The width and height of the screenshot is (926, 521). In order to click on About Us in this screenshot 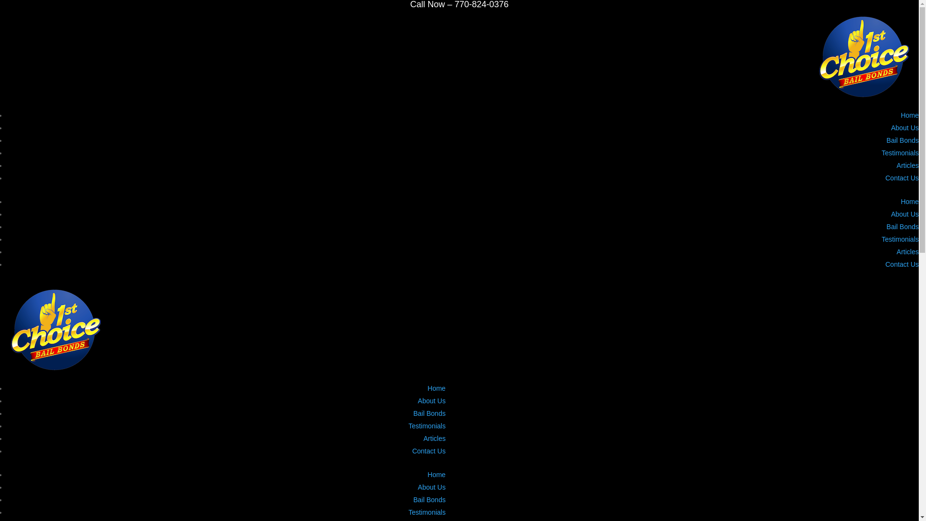, I will do `click(432, 487)`.